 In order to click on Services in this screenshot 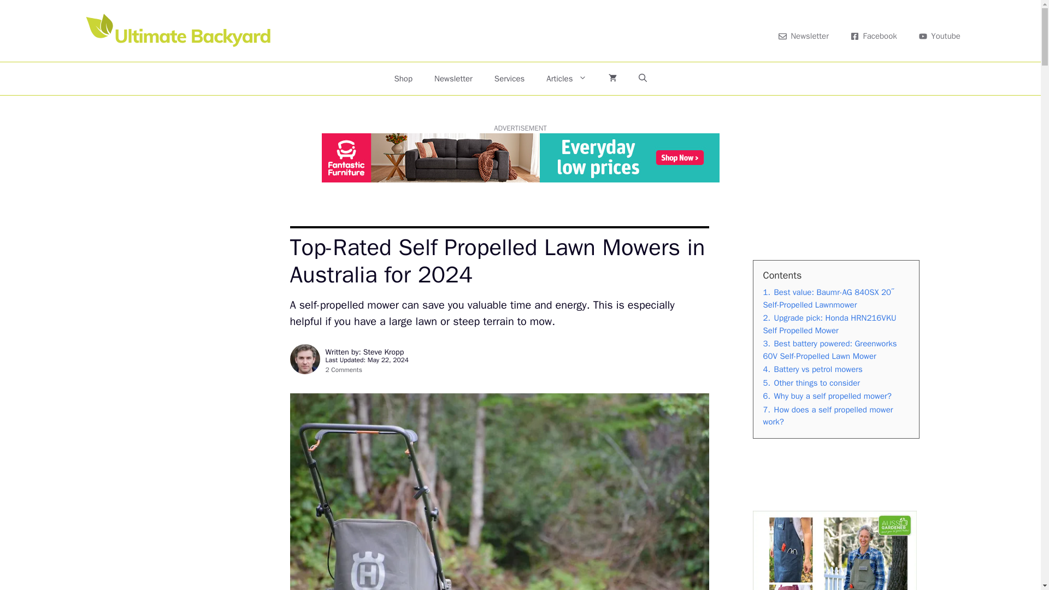, I will do `click(509, 79)`.